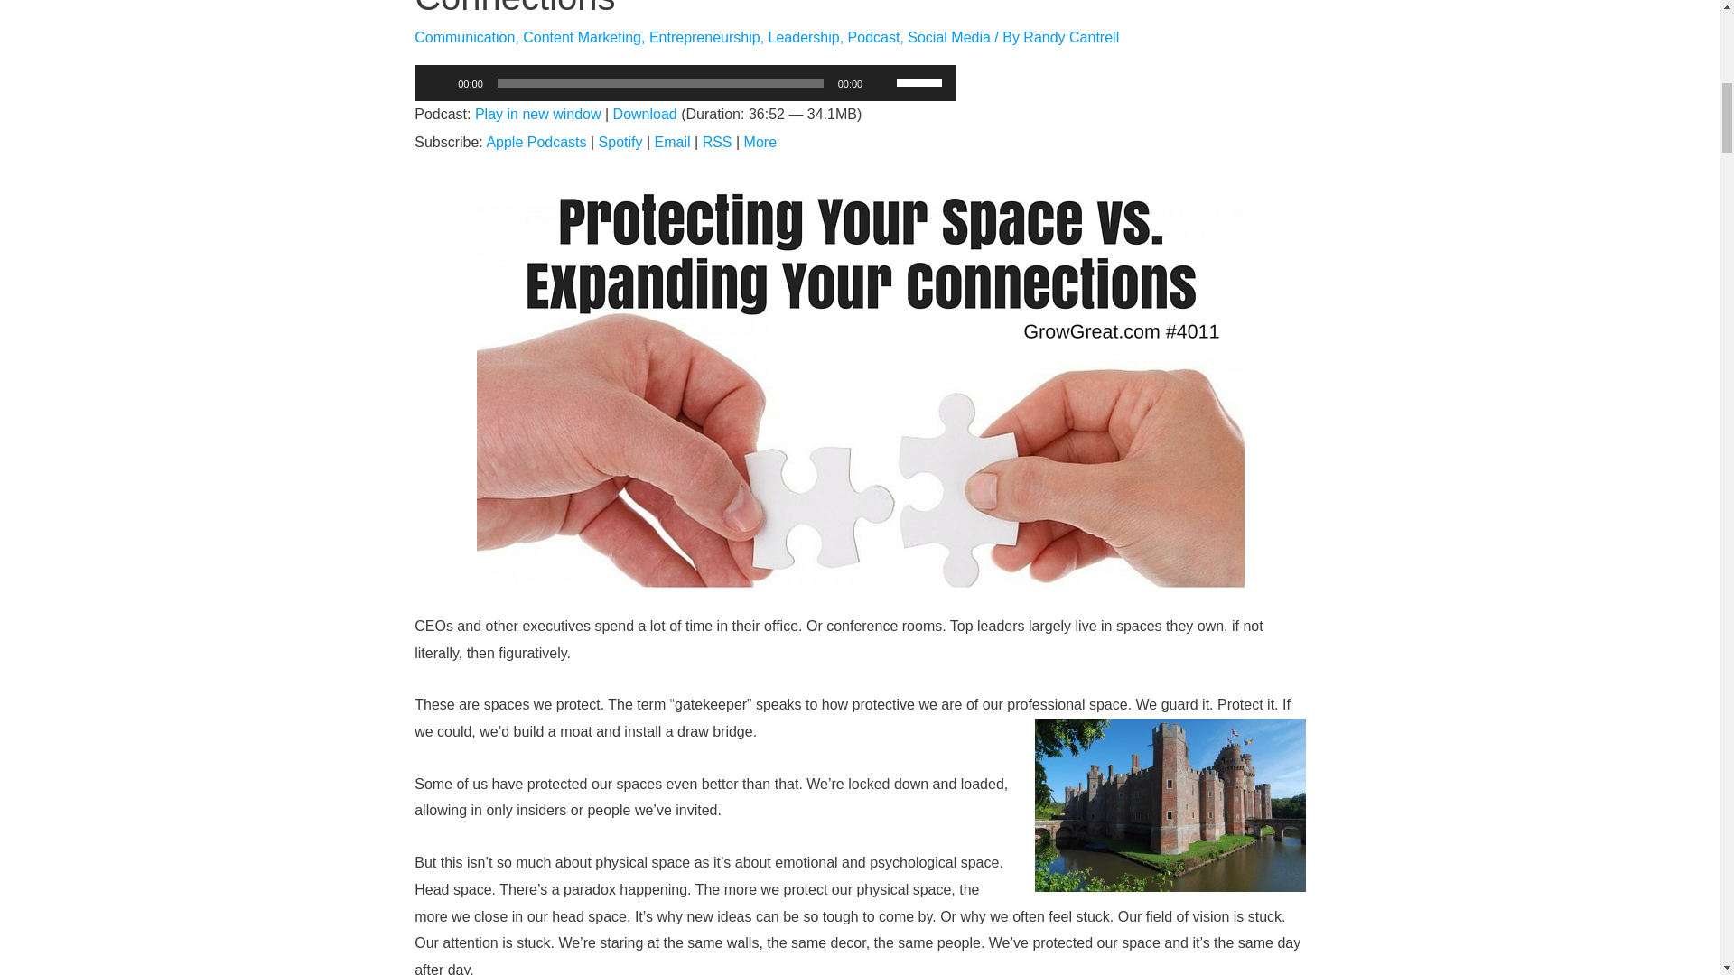  Describe the element at coordinates (704, 37) in the screenshot. I see `Entrepreneurship` at that location.